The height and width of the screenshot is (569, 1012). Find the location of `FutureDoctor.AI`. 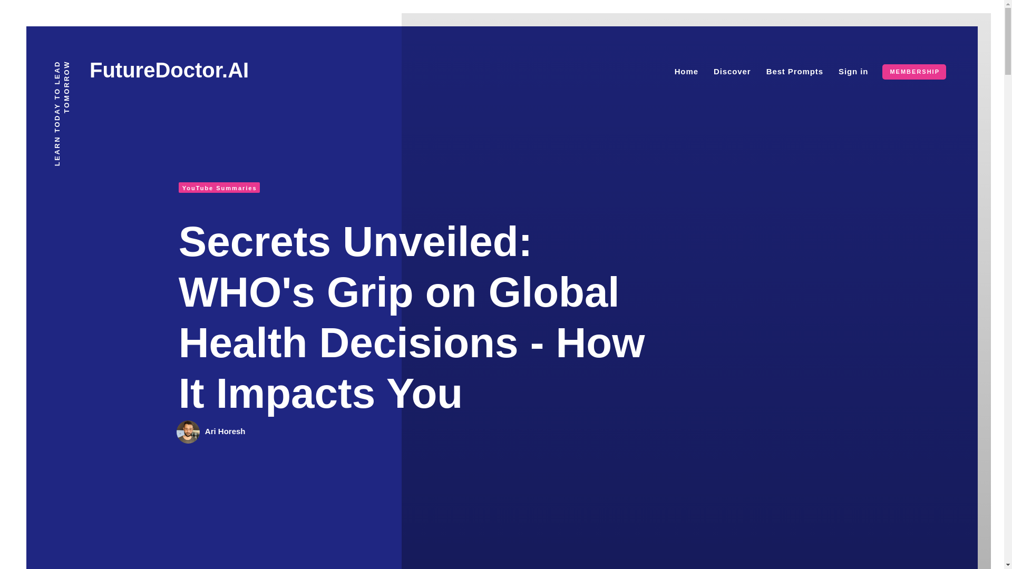

FutureDoctor.AI is located at coordinates (169, 70).